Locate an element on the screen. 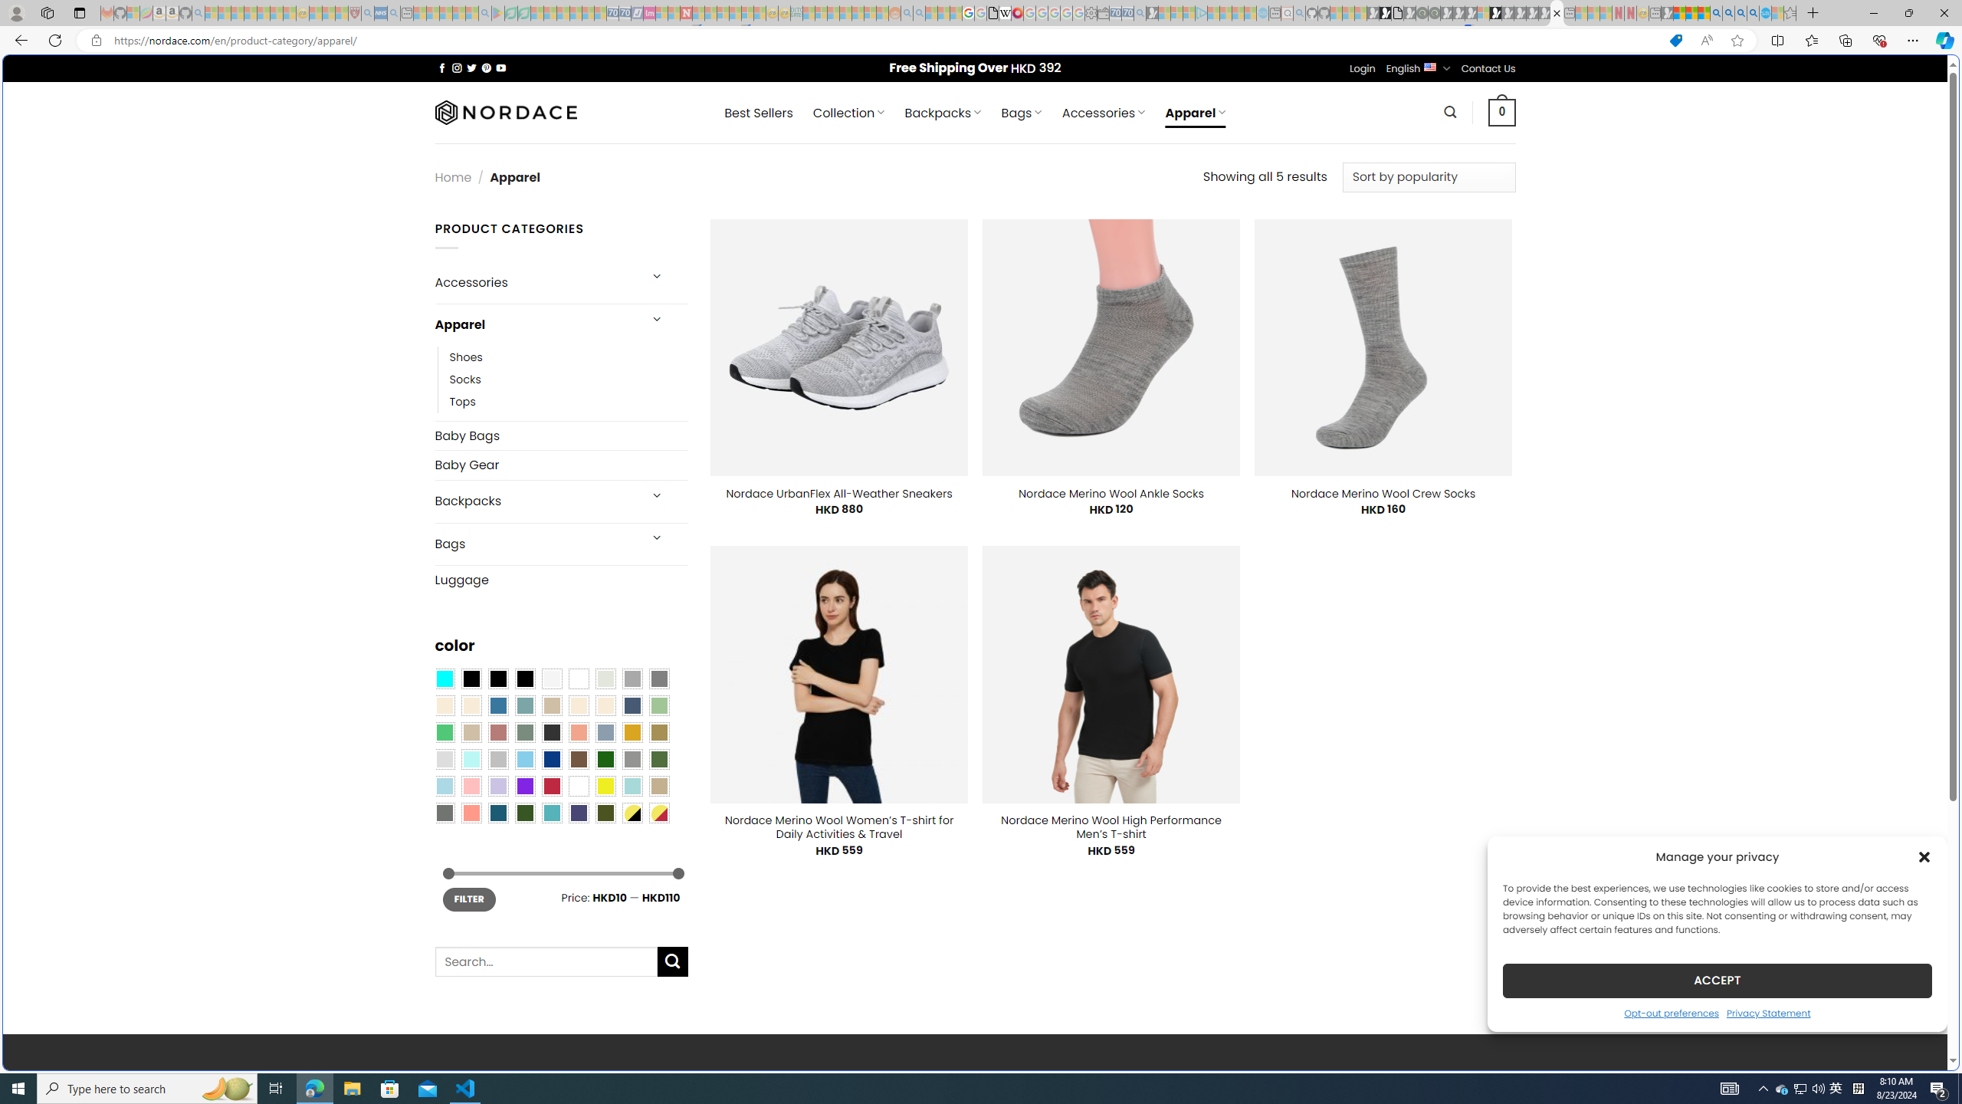  Nordace - Apparel is located at coordinates (1557, 13).